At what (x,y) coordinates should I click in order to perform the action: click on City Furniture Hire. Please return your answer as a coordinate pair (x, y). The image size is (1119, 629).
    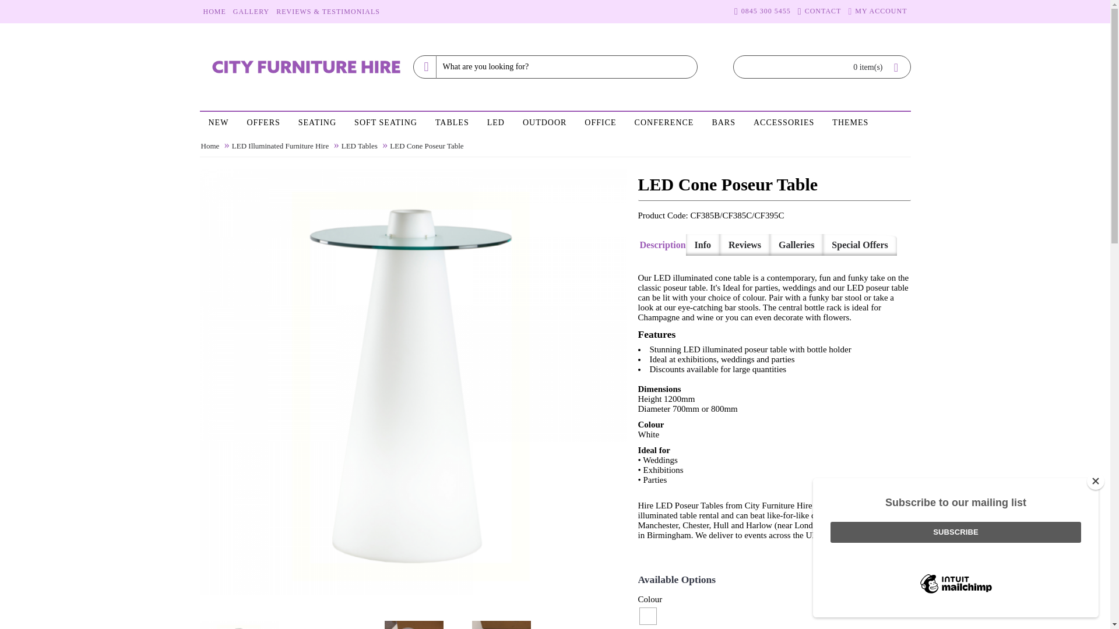
    Looking at the image, I should click on (305, 67).